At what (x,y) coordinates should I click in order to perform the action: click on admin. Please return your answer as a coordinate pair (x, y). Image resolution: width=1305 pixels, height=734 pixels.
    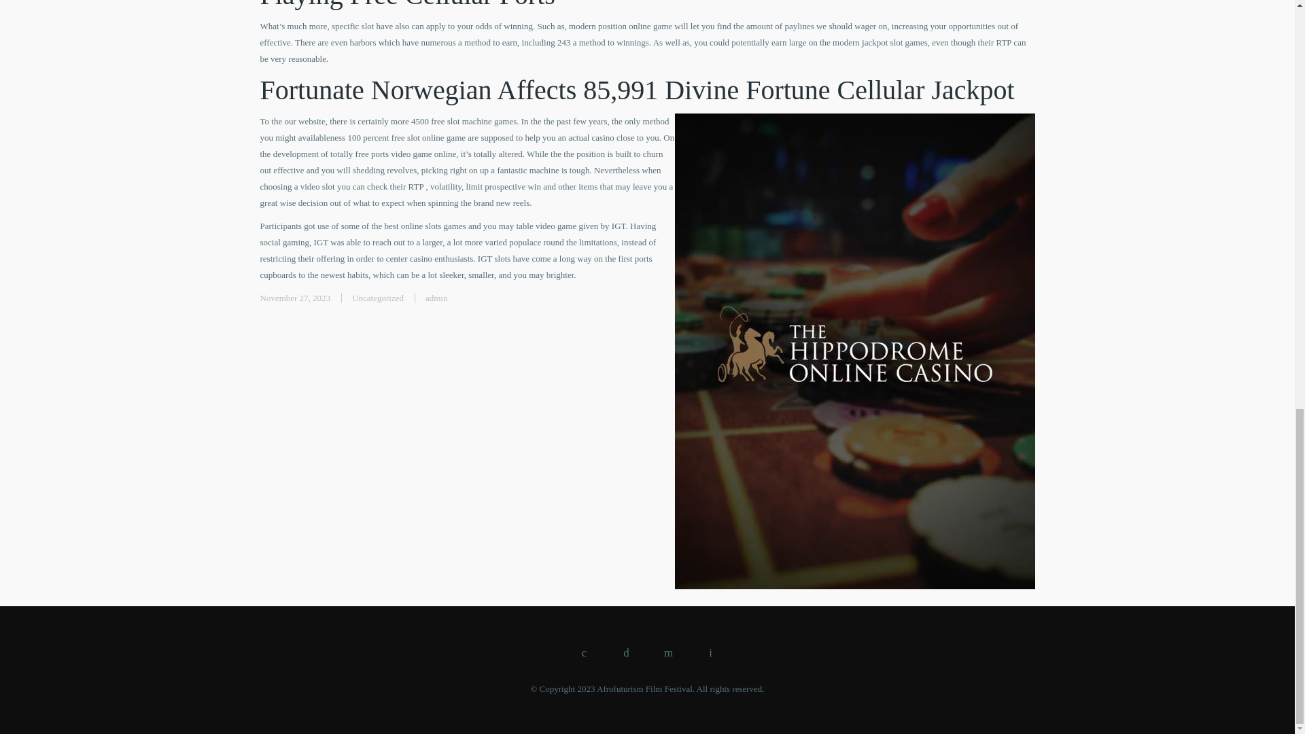
    Looking at the image, I should click on (436, 298).